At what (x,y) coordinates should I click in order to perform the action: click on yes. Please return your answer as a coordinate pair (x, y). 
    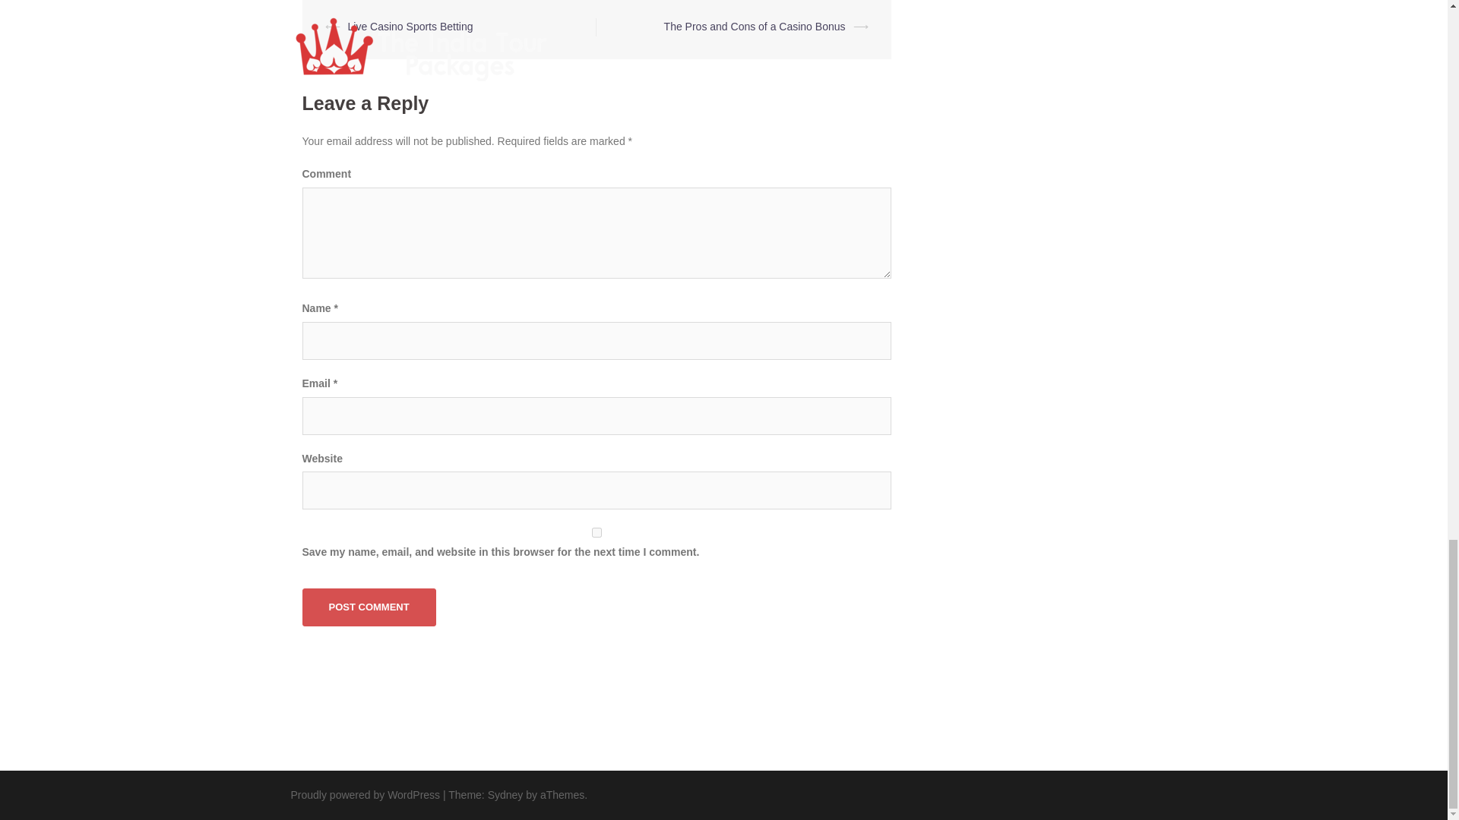
    Looking at the image, I should click on (597, 533).